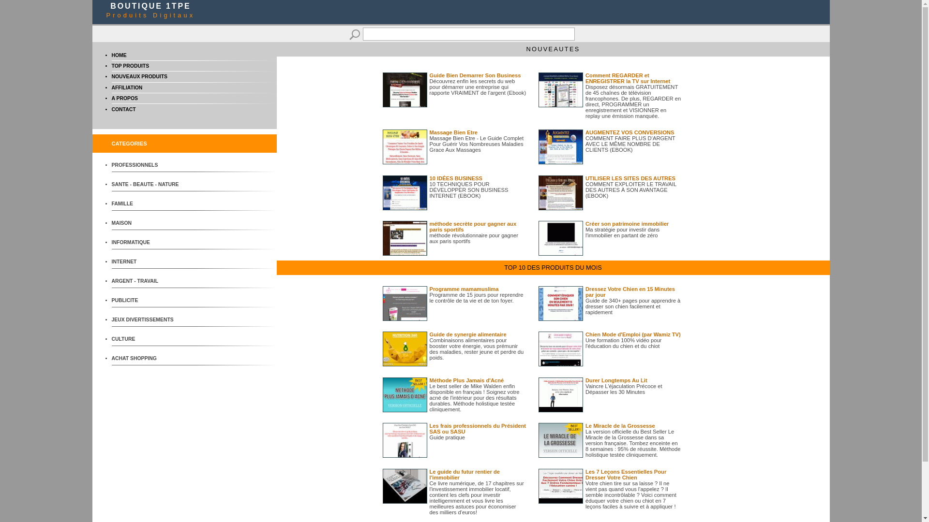  I want to click on CULTURE, so click(148, 339).